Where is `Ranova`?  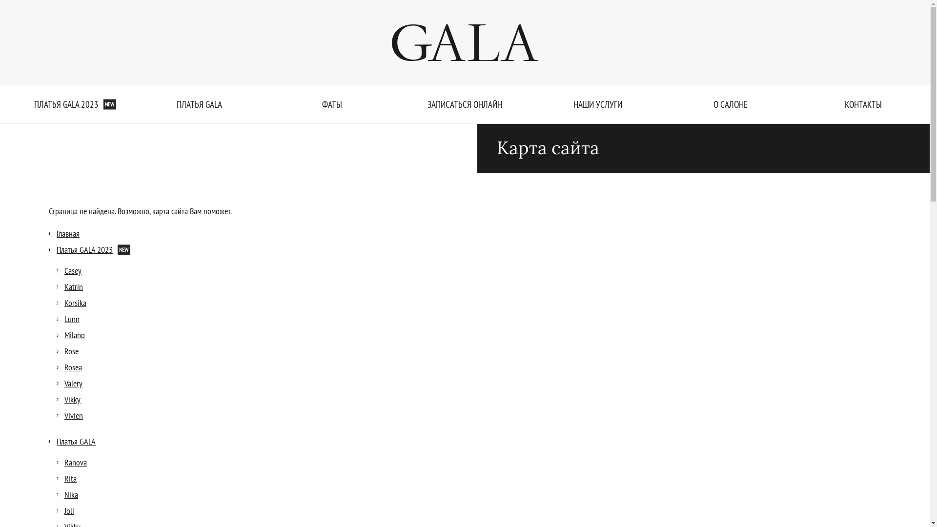 Ranova is located at coordinates (76, 463).